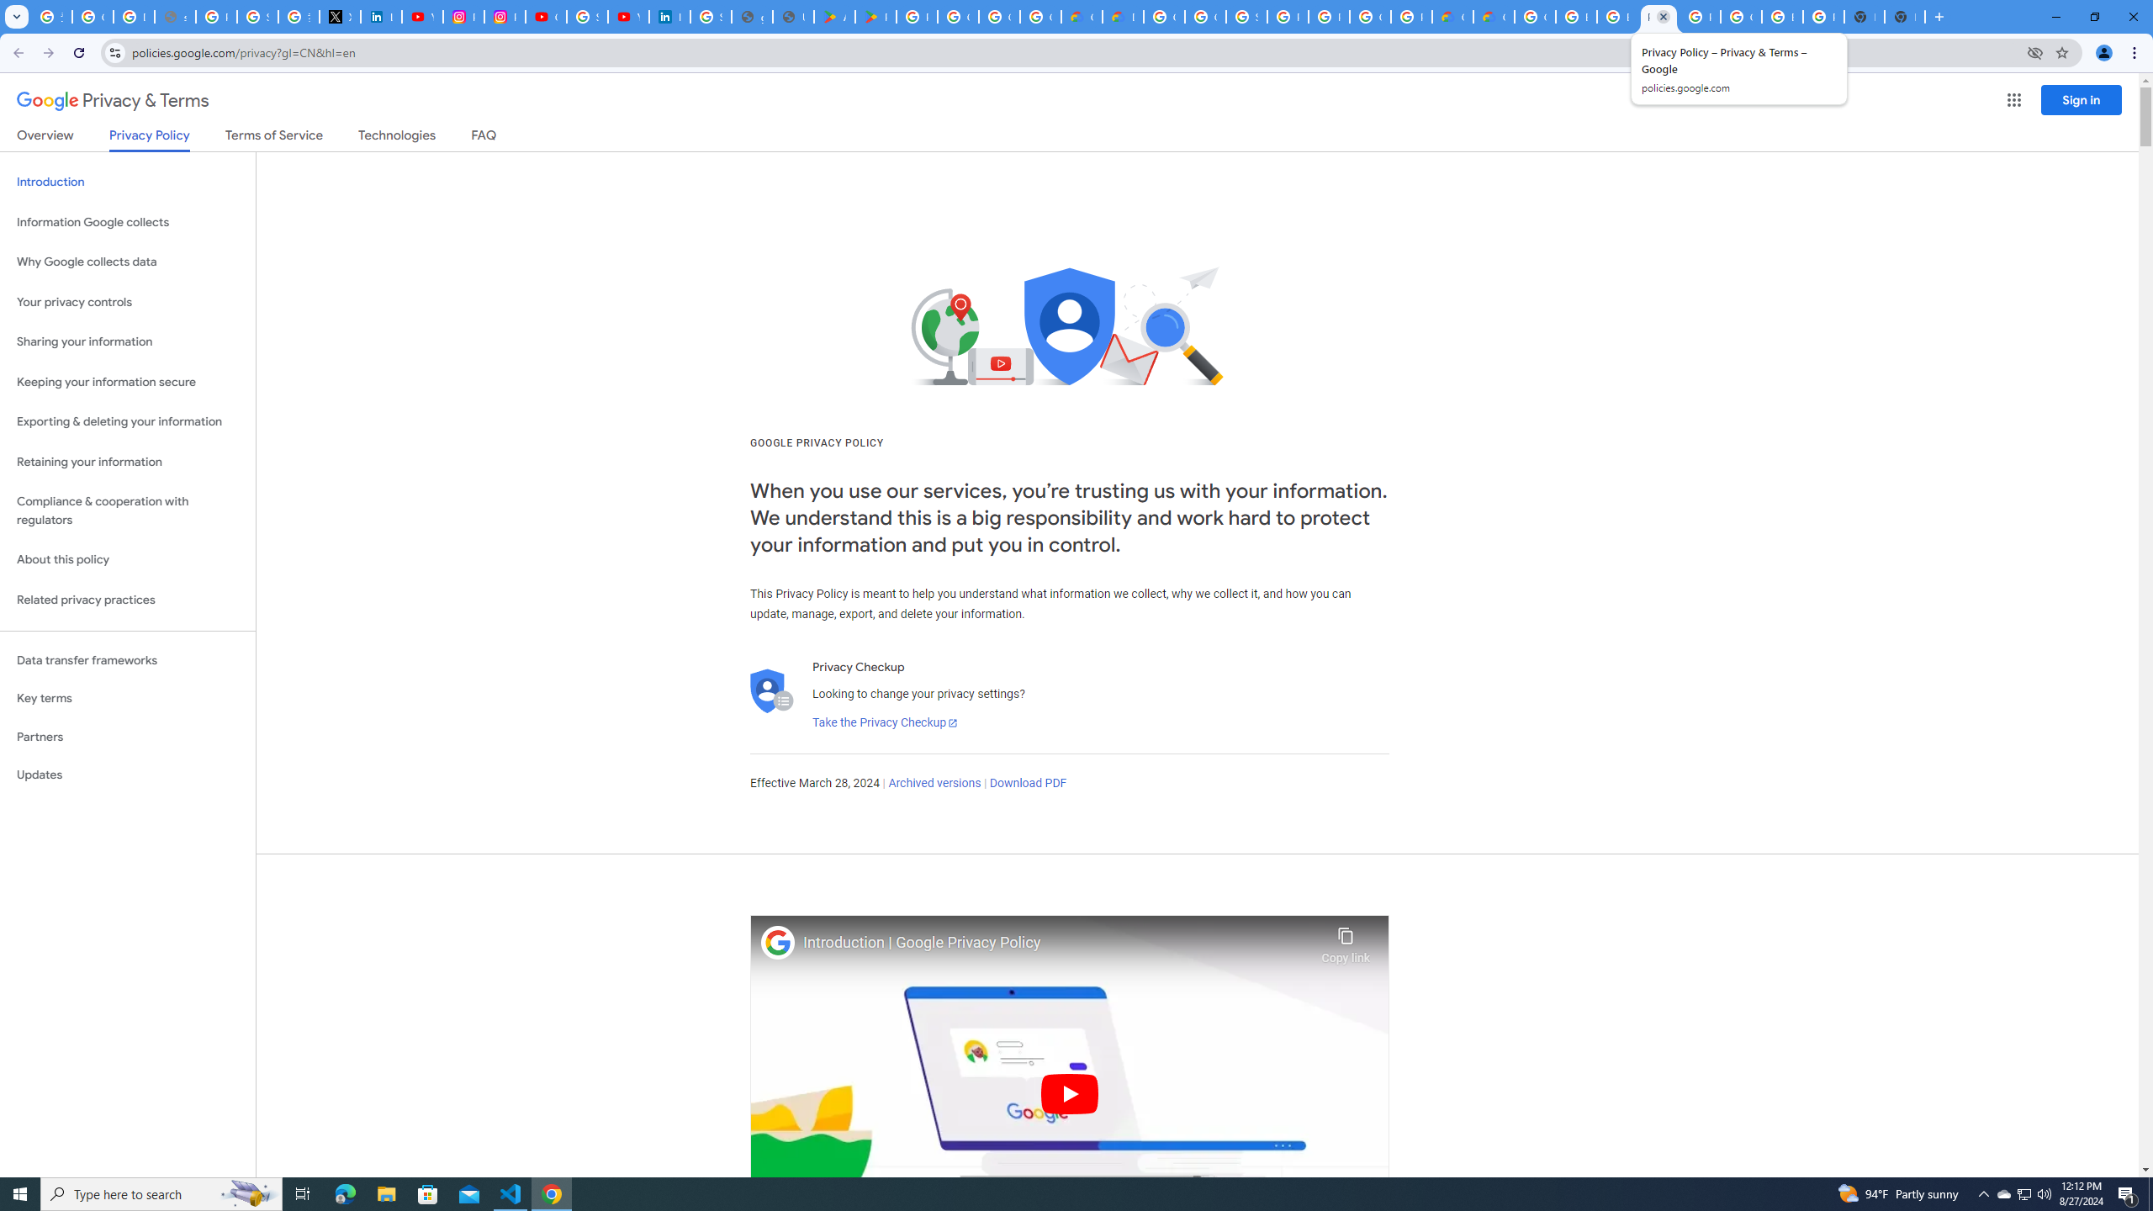 This screenshot has width=2153, height=1211. I want to click on support.google.com - Network error, so click(175, 17).